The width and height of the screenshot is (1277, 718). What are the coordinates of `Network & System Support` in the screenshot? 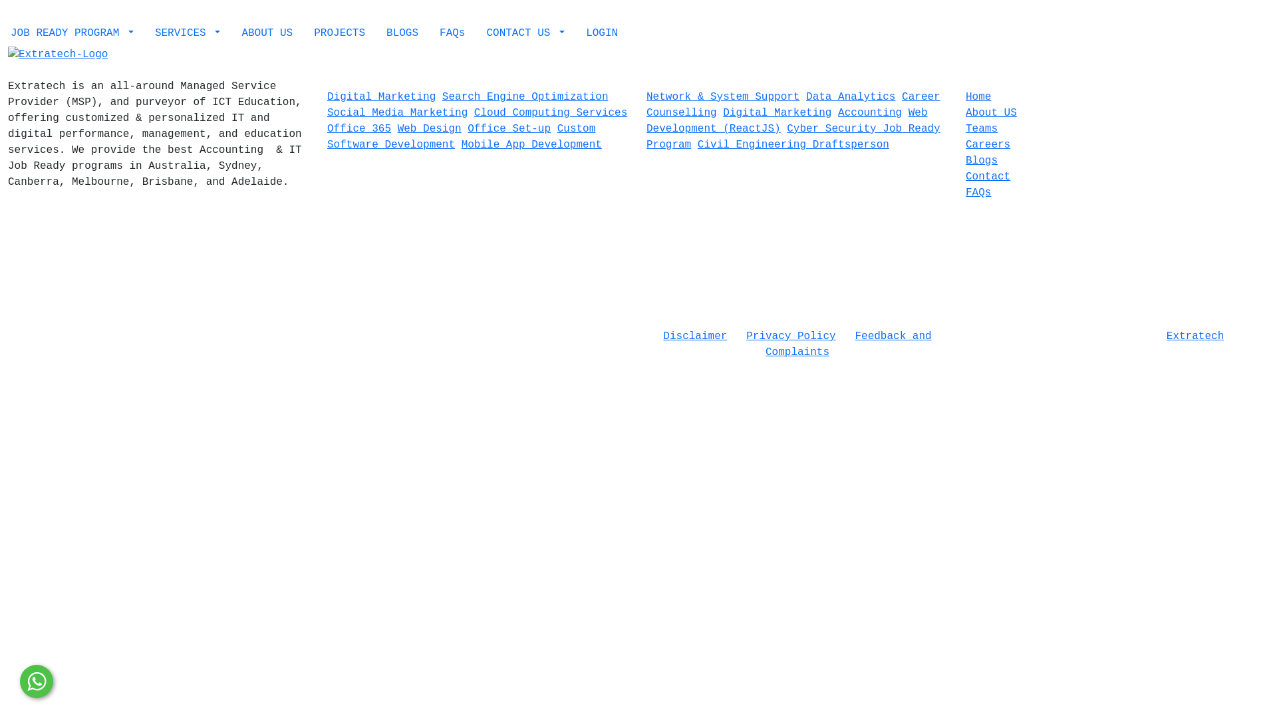 It's located at (723, 97).